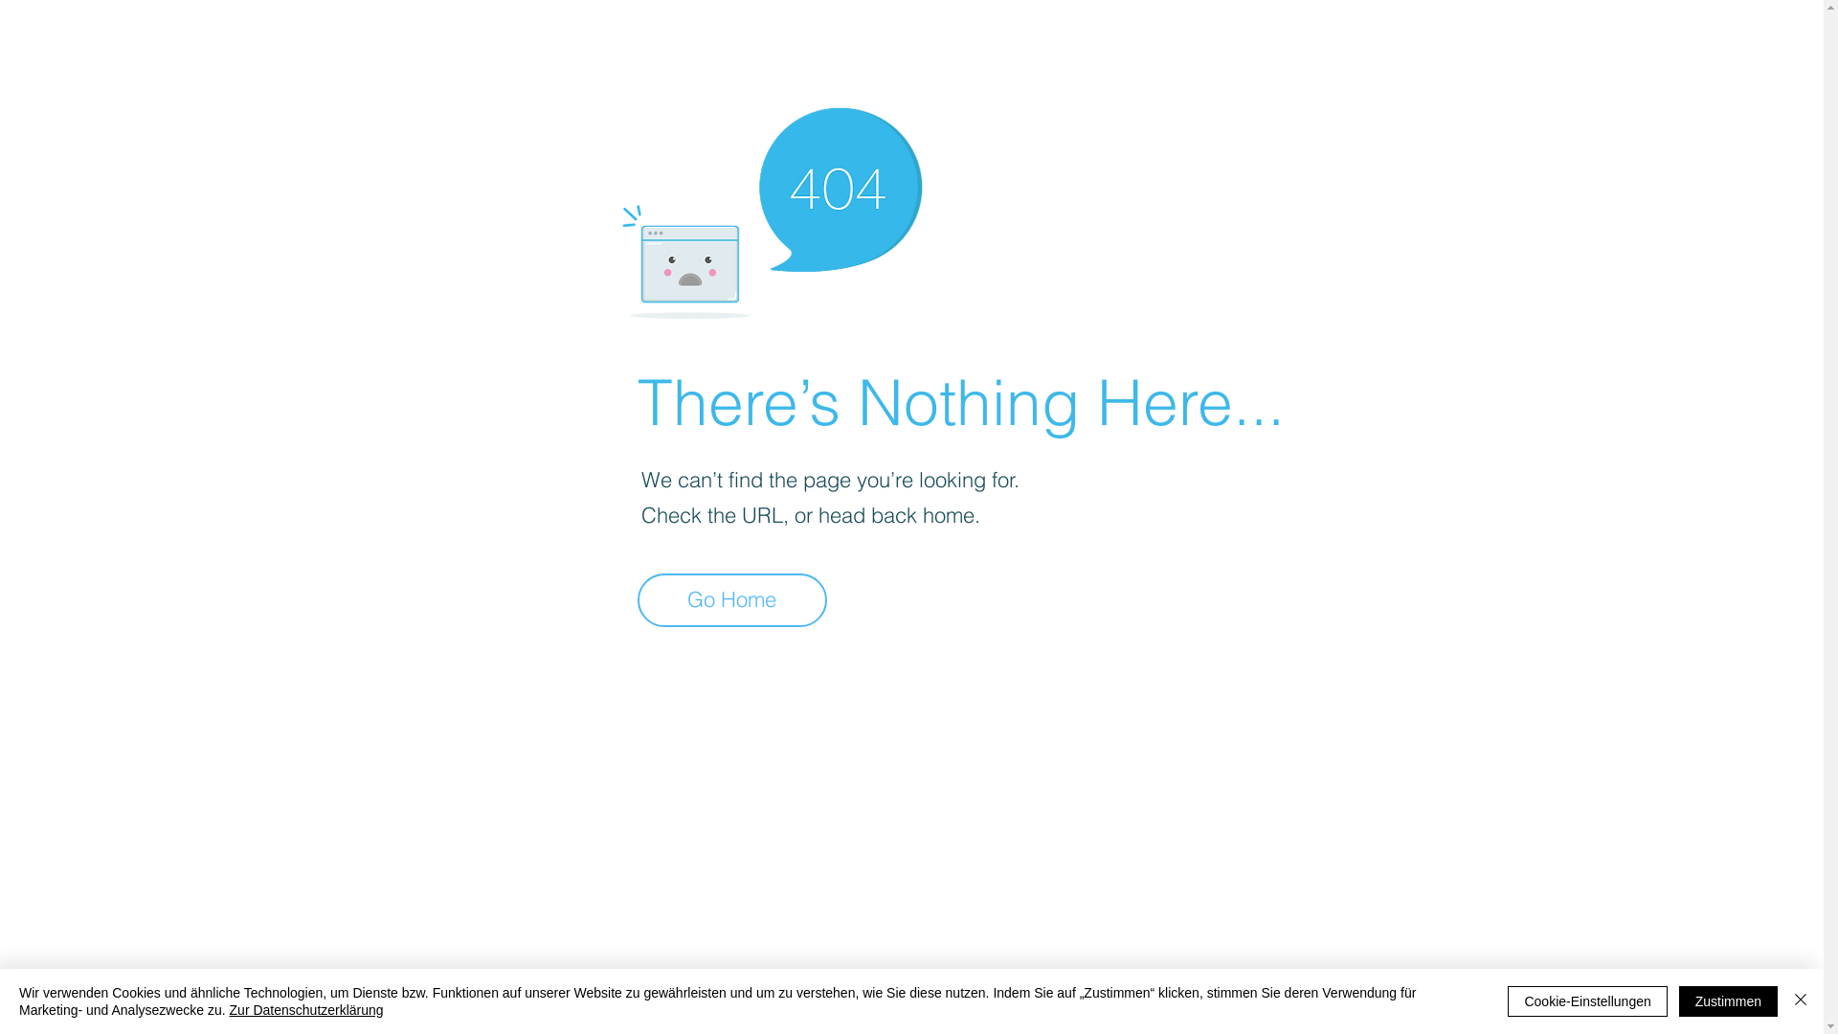  Describe the element at coordinates (1587, 1001) in the screenshot. I see `Cookie-Einstellungen` at that location.